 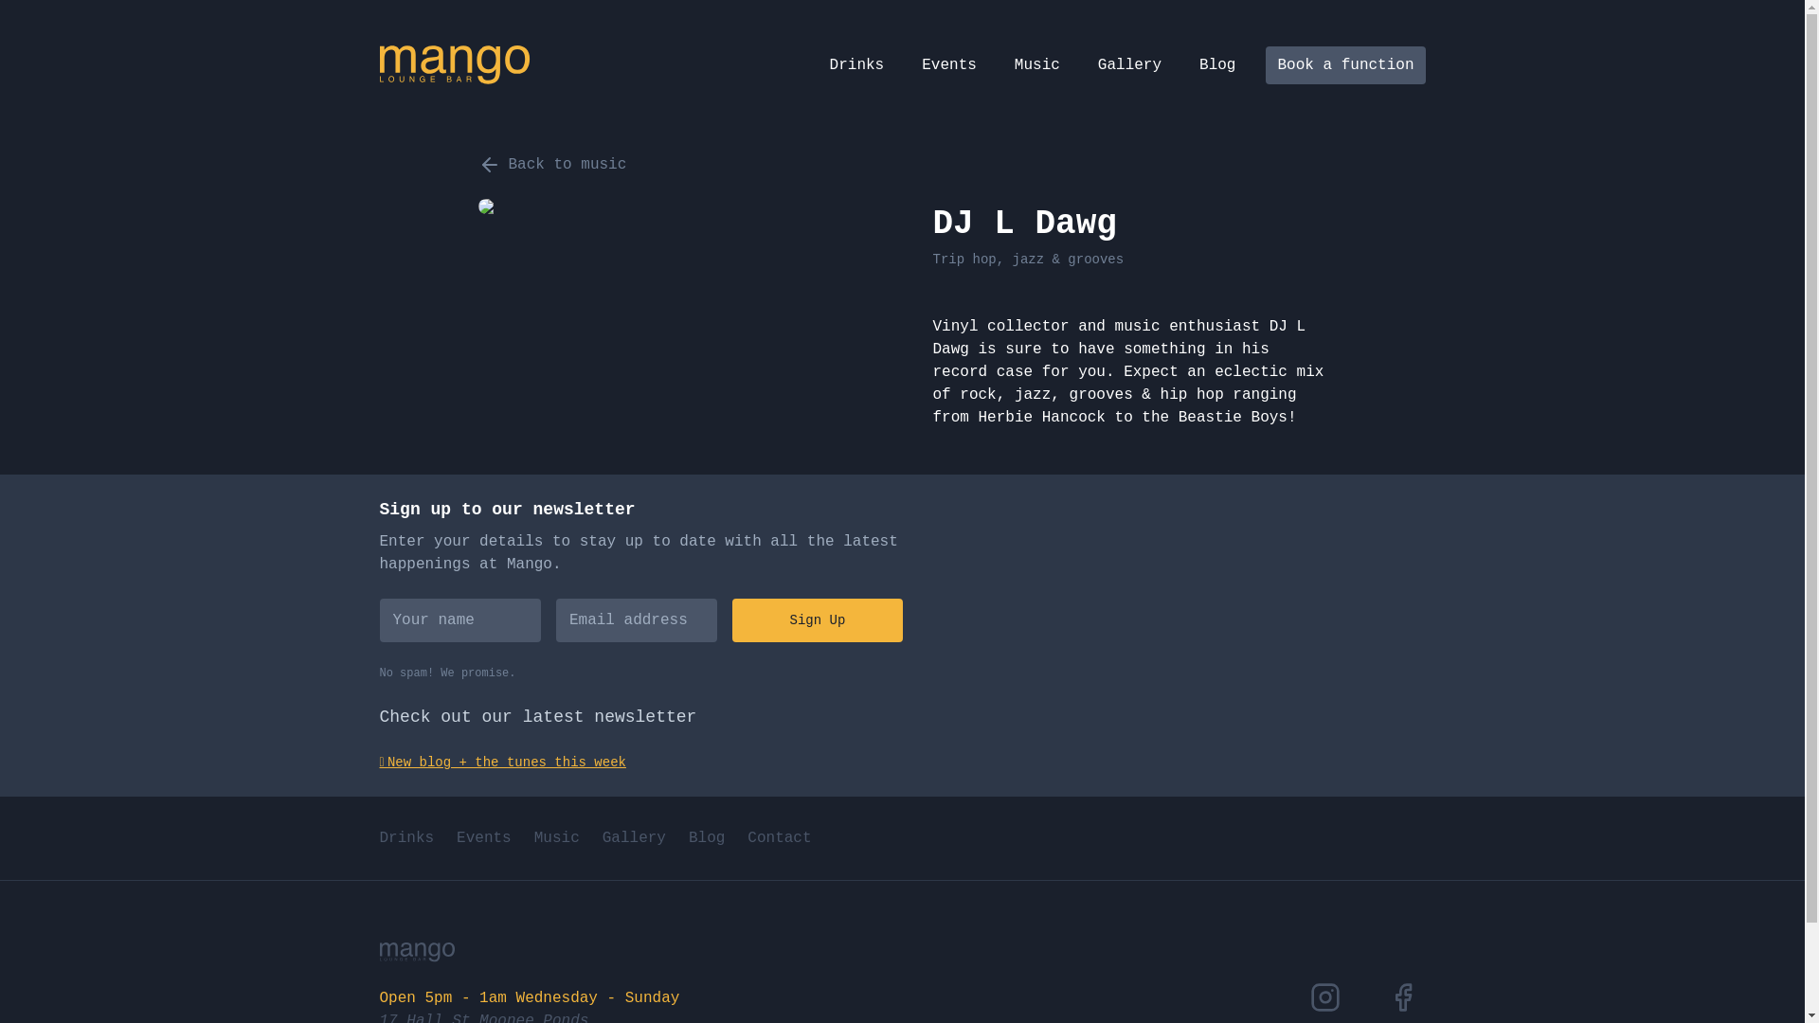 I want to click on Gallery, so click(x=635, y=838).